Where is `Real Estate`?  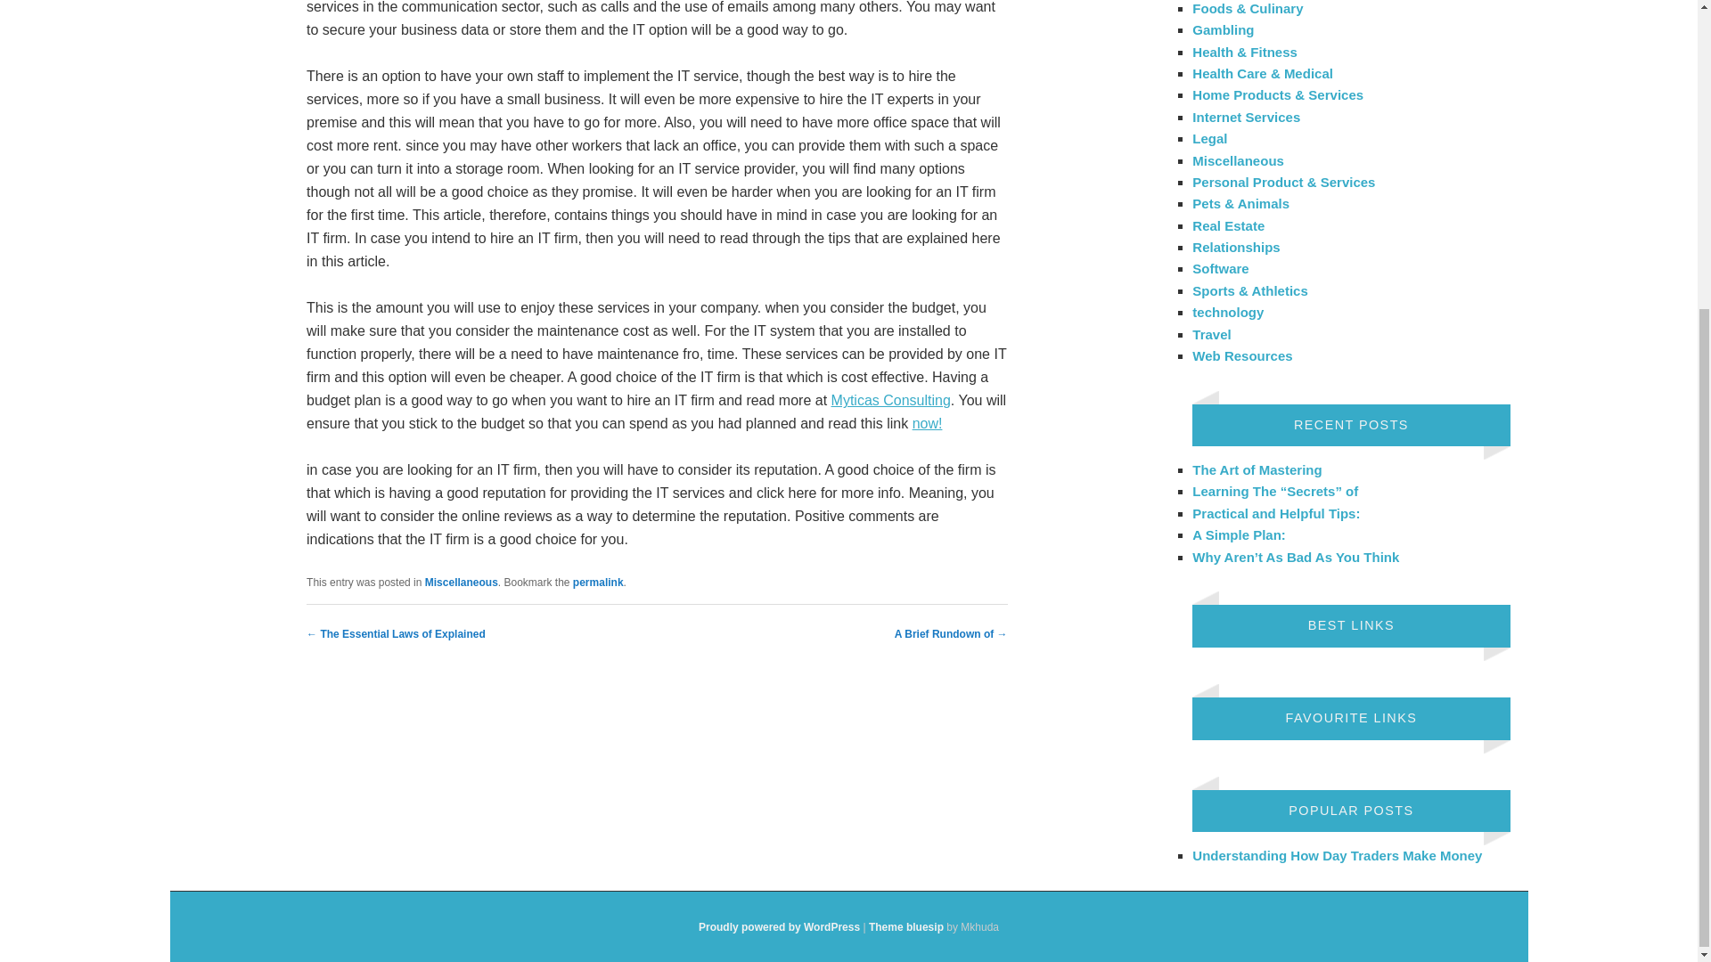 Real Estate is located at coordinates (1228, 226).